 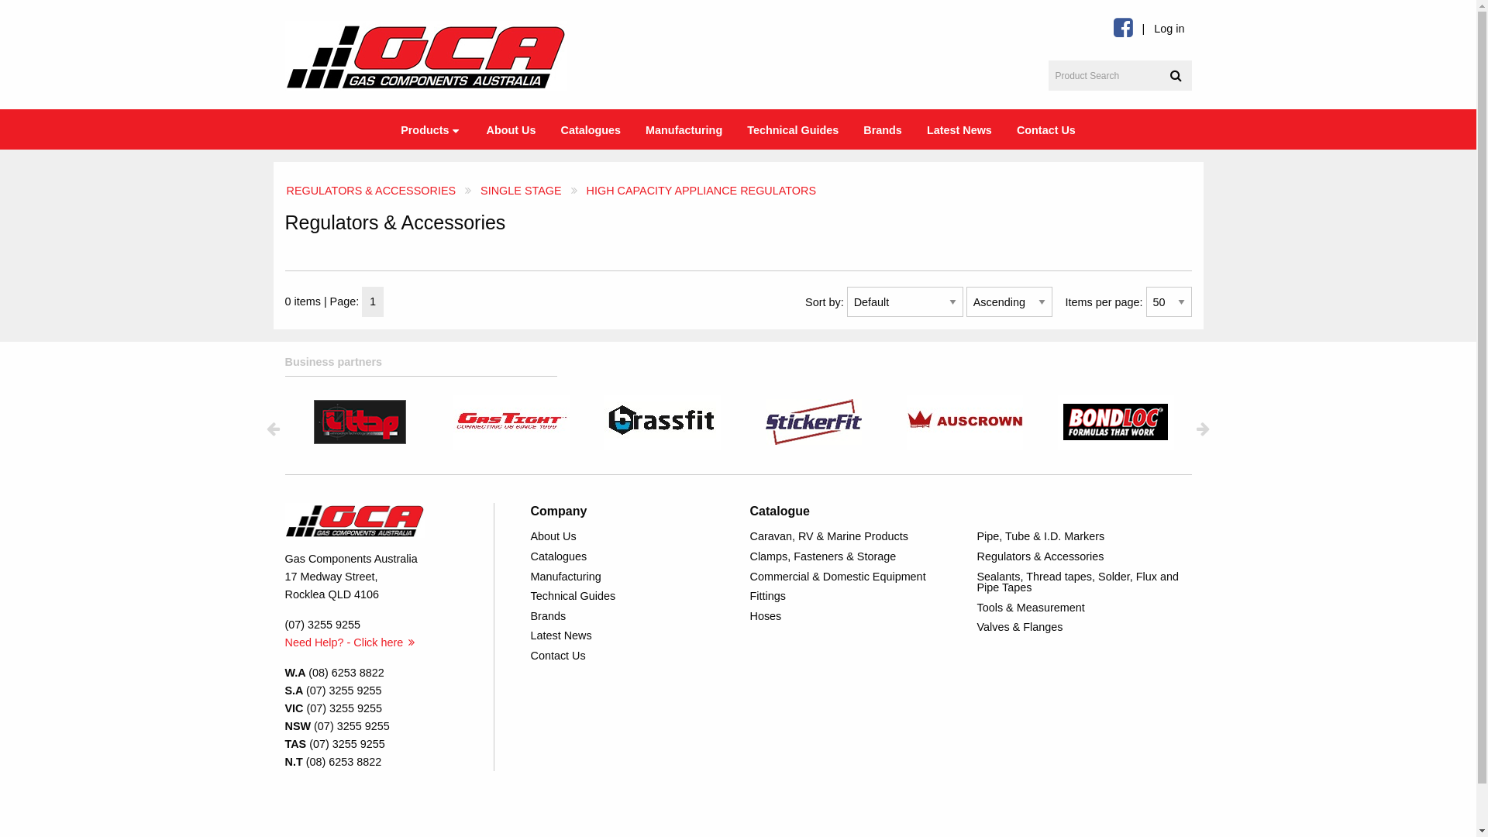 What do you see at coordinates (857, 577) in the screenshot?
I see `Commercial & Domestic Equipment` at bounding box center [857, 577].